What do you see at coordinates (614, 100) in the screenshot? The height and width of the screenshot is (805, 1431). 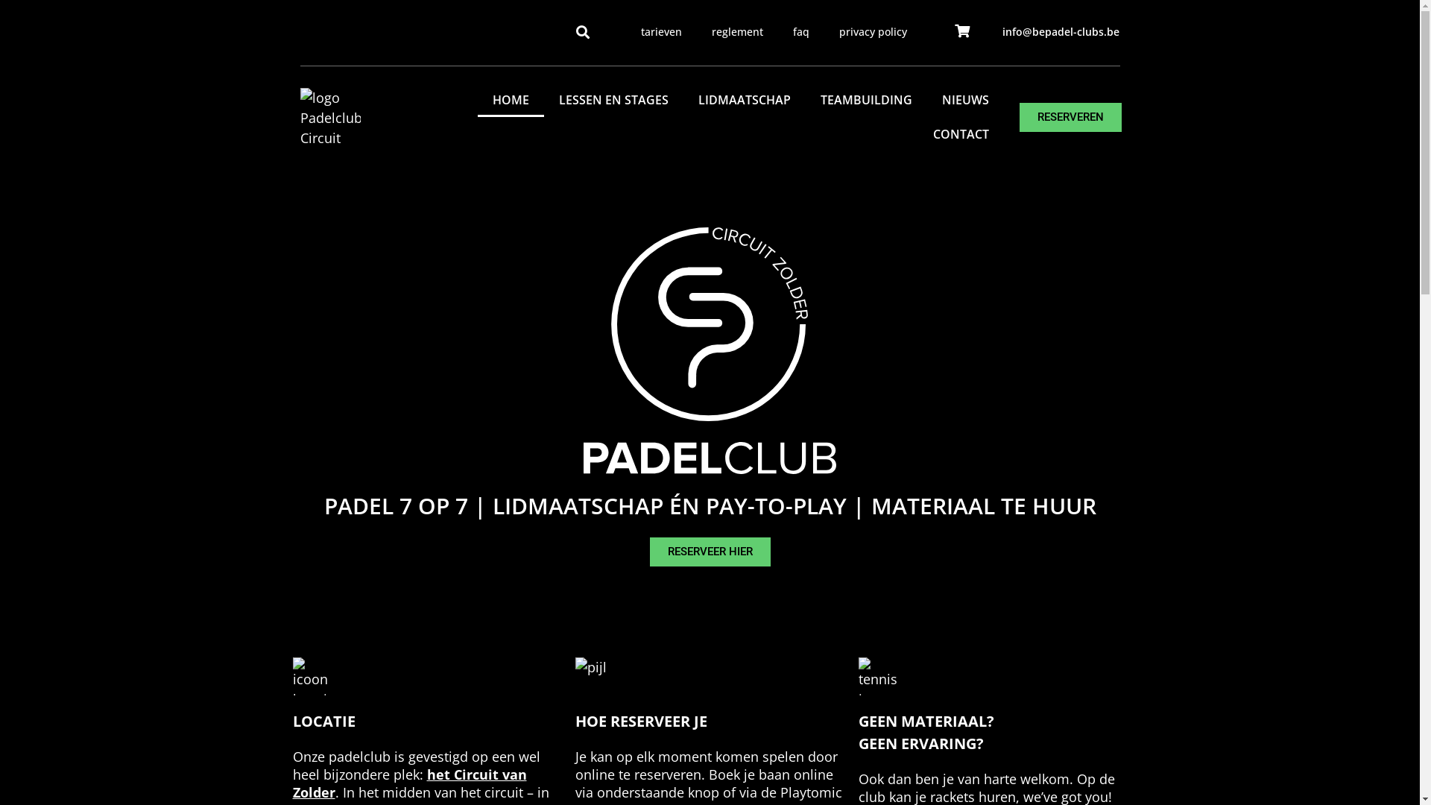 I see `LESSEN EN STAGES` at bounding box center [614, 100].